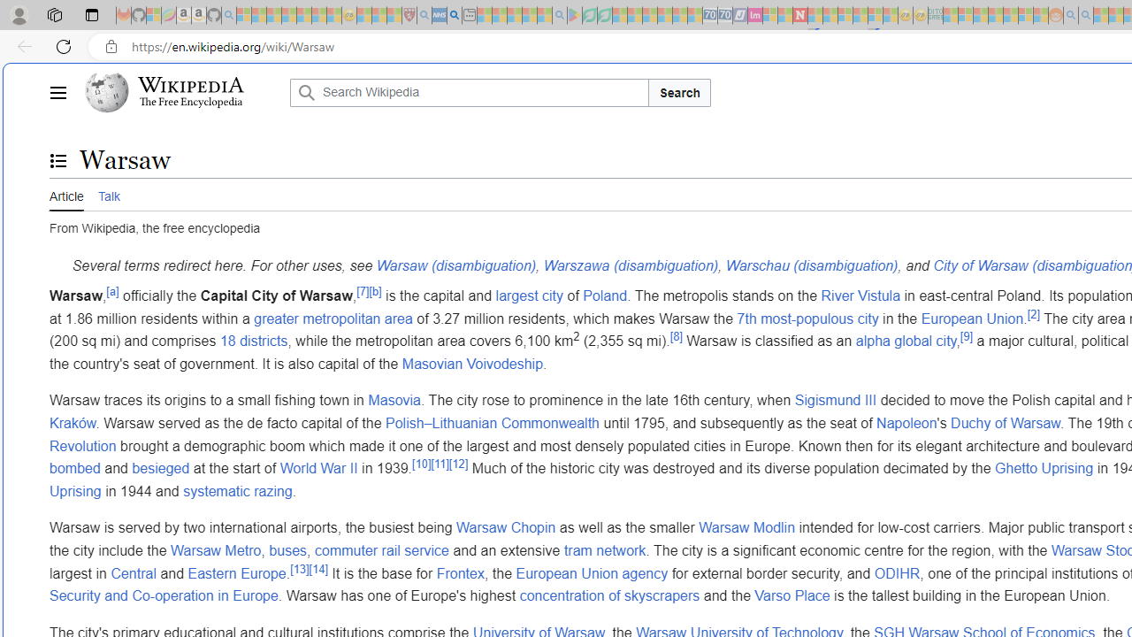  What do you see at coordinates (288, 549) in the screenshot?
I see `buses` at bounding box center [288, 549].